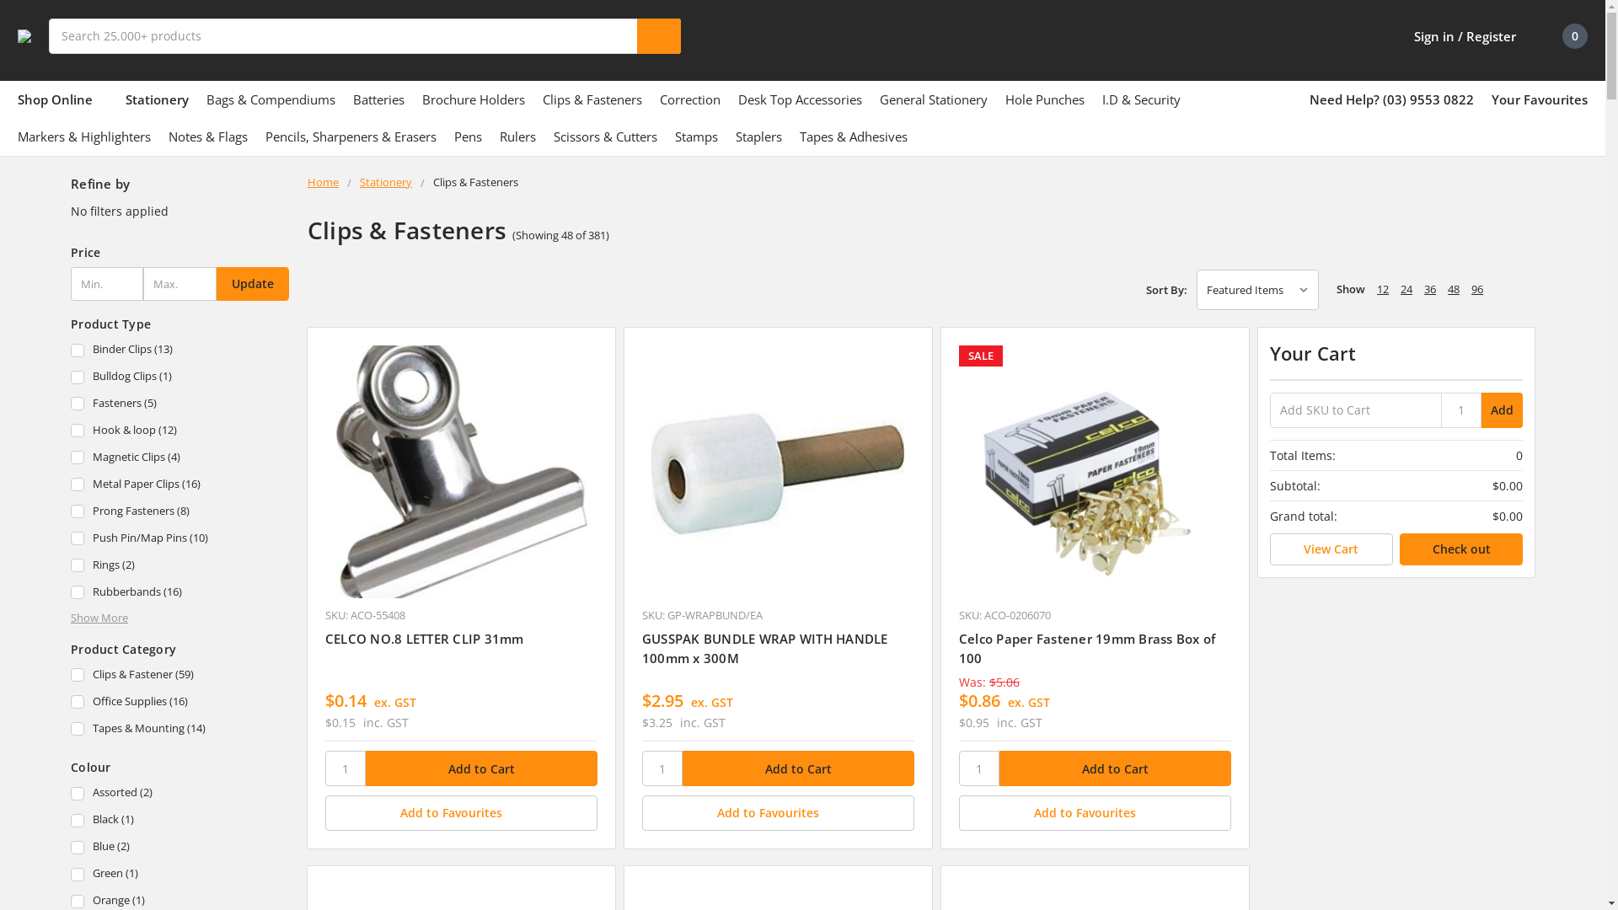 The height and width of the screenshot is (910, 1618). What do you see at coordinates (474, 99) in the screenshot?
I see `Brochure Holders` at bounding box center [474, 99].